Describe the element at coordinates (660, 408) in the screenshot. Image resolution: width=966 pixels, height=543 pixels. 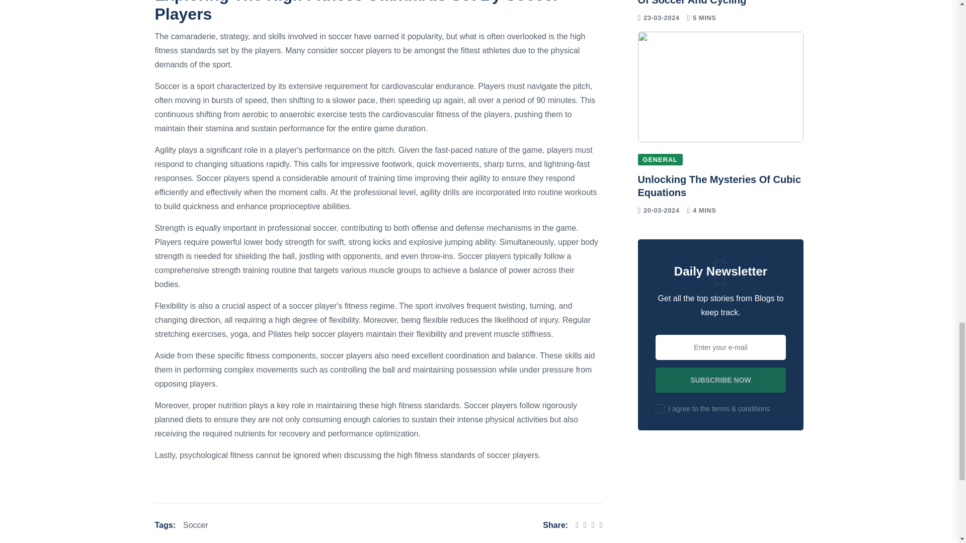
I see `on` at that location.